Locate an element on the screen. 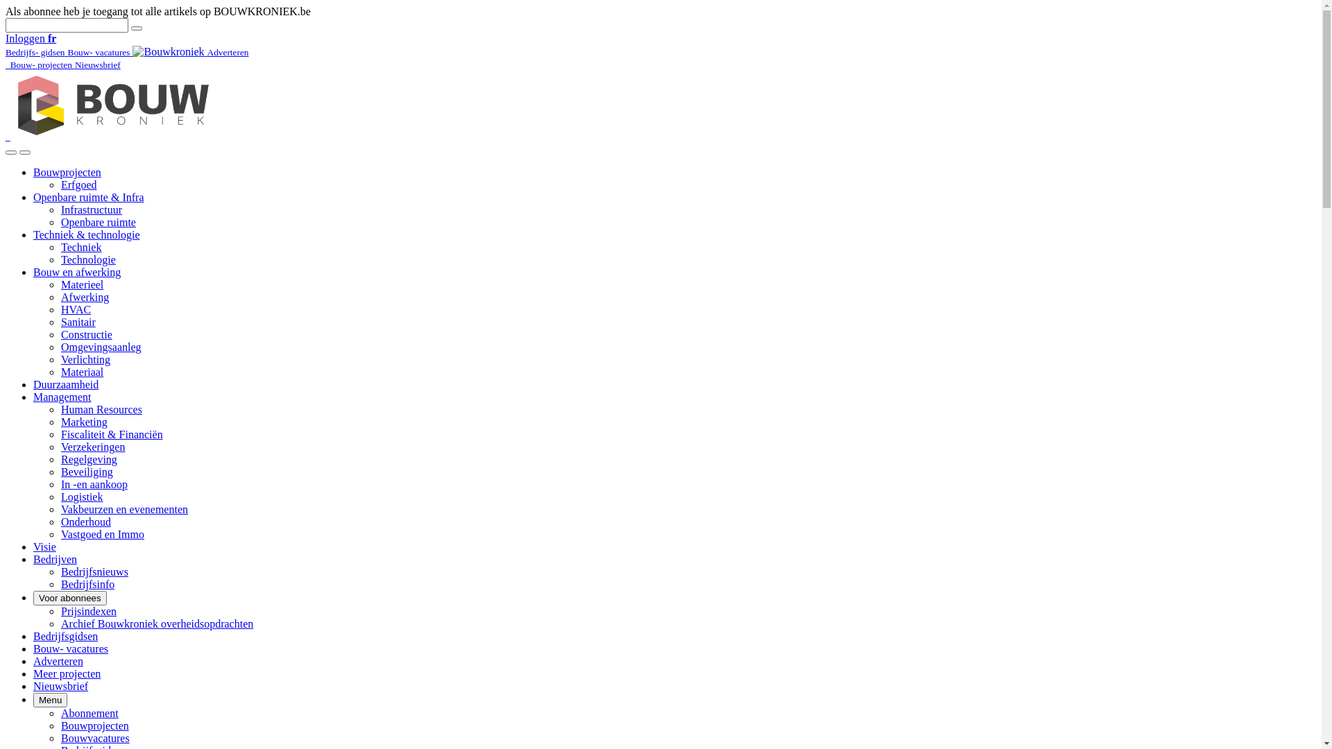  Vakbeurzen en evenementen is located at coordinates (125, 509).